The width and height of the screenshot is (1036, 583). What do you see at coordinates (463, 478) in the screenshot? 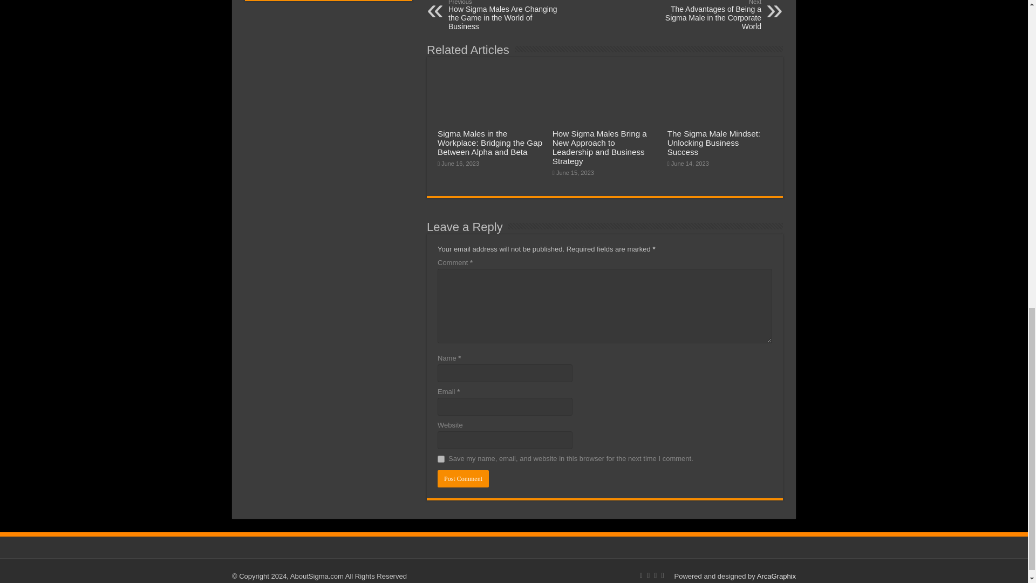
I see `Post Comment` at bounding box center [463, 478].